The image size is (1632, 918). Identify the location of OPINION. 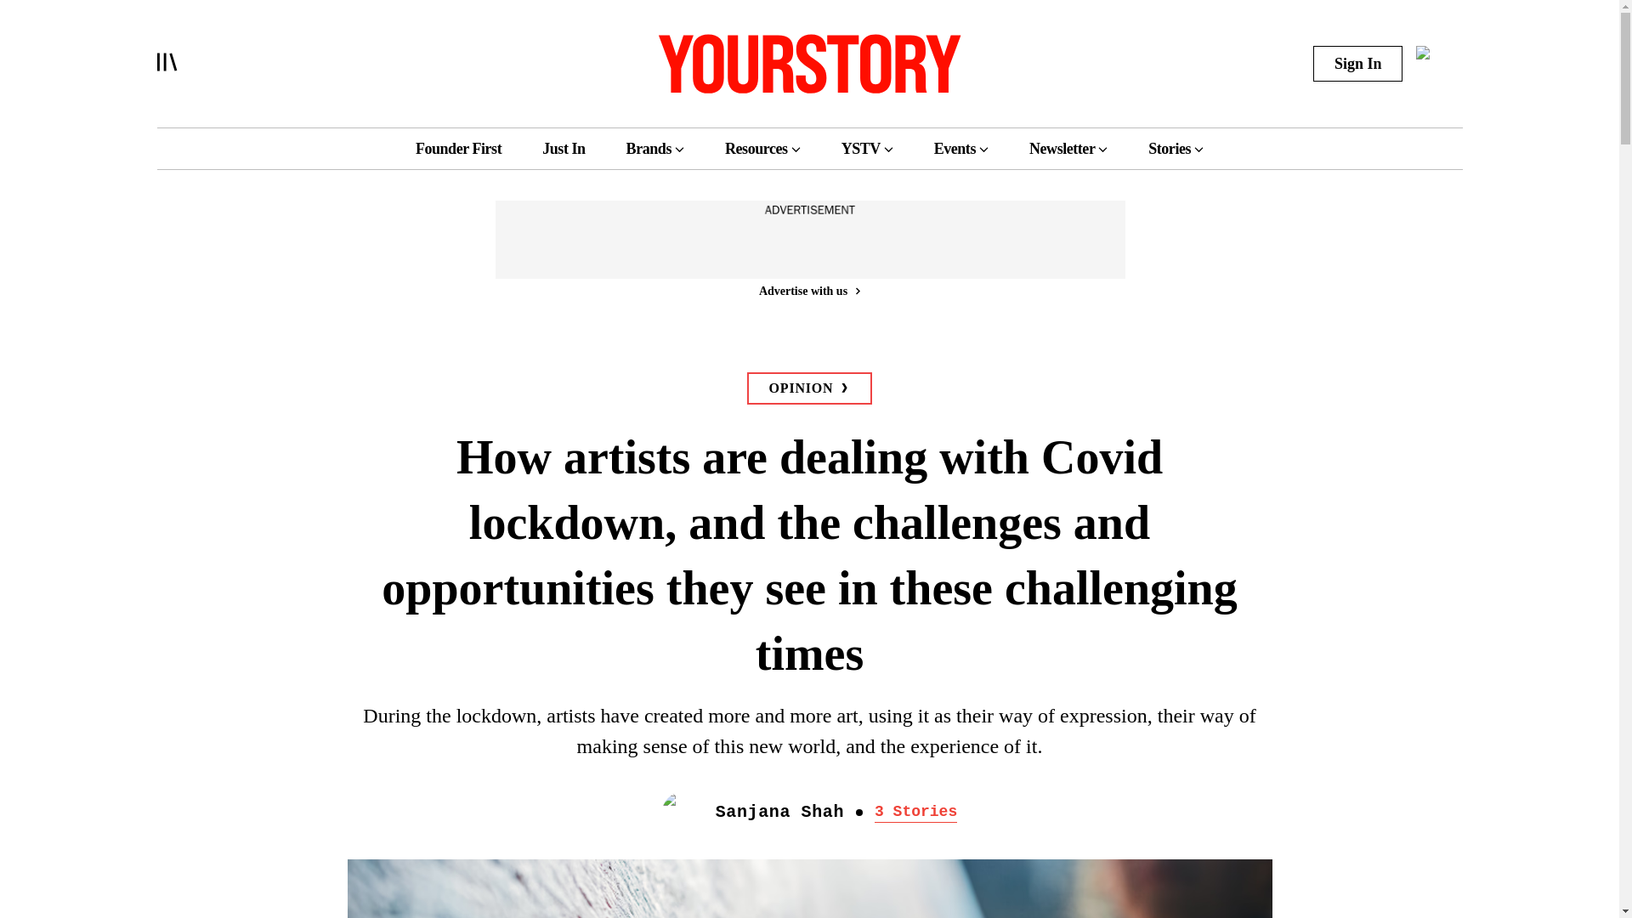
(810, 388).